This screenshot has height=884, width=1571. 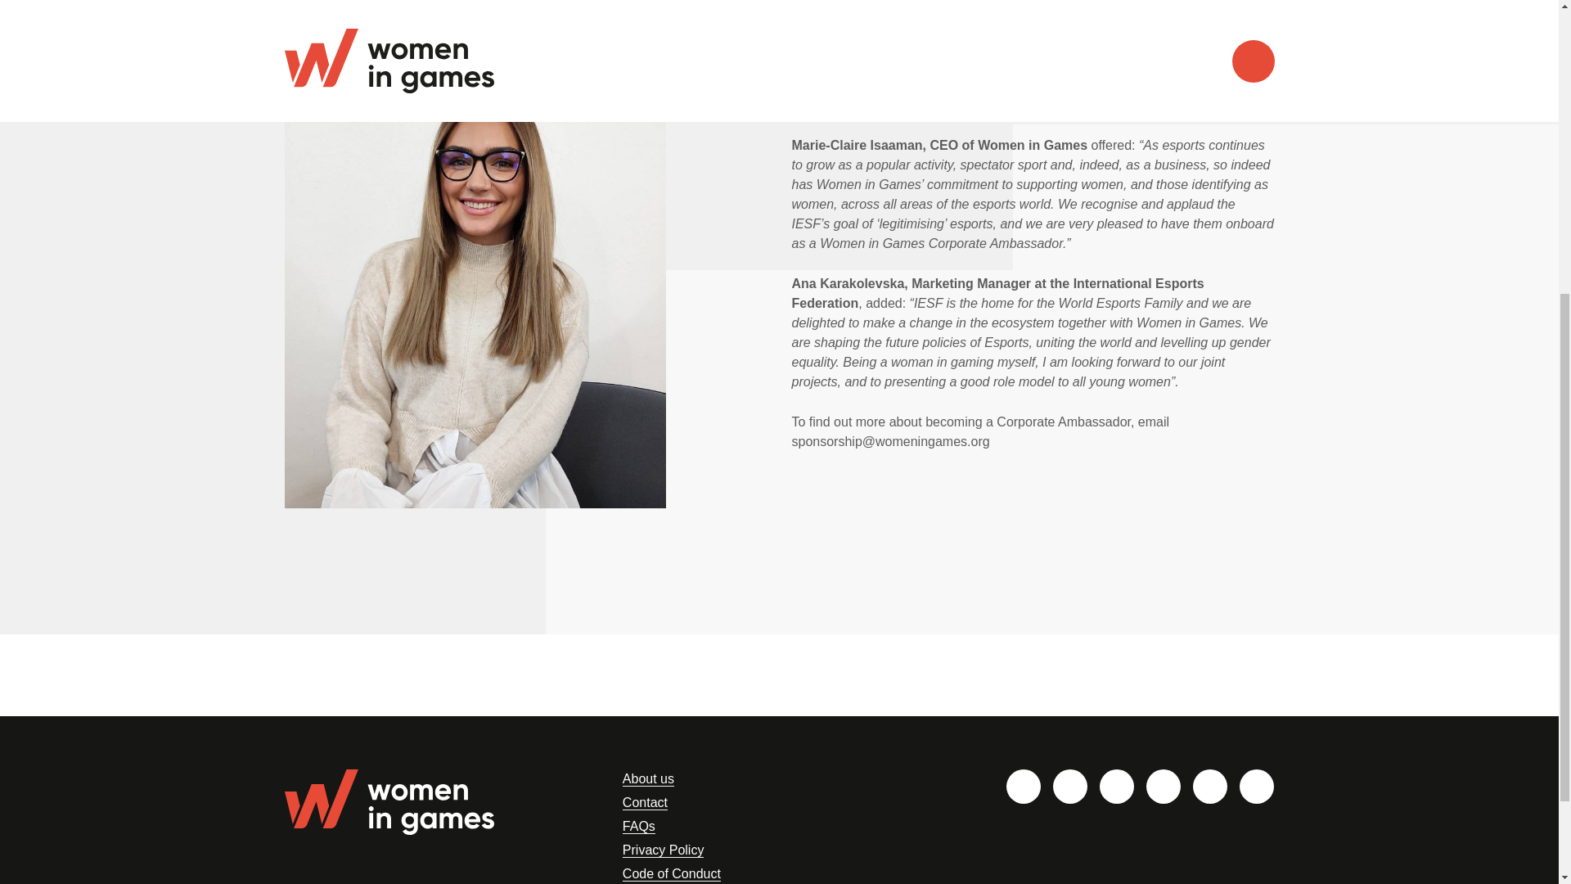 What do you see at coordinates (671, 874) in the screenshot?
I see `Code of Conduct` at bounding box center [671, 874].